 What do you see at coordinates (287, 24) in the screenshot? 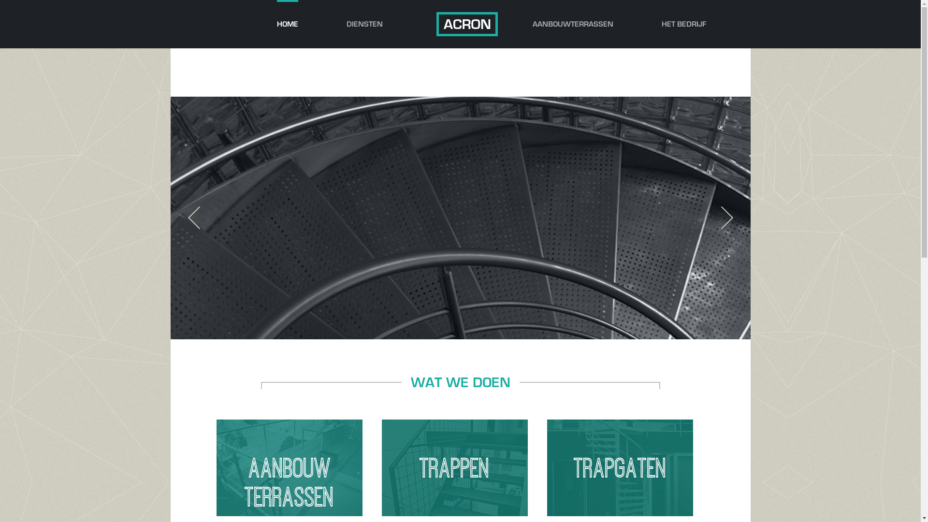
I see `HOME` at bounding box center [287, 24].